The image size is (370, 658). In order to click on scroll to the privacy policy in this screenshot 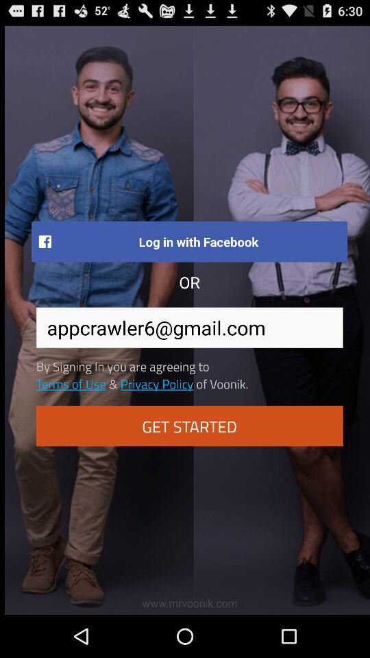, I will do `click(156, 383)`.